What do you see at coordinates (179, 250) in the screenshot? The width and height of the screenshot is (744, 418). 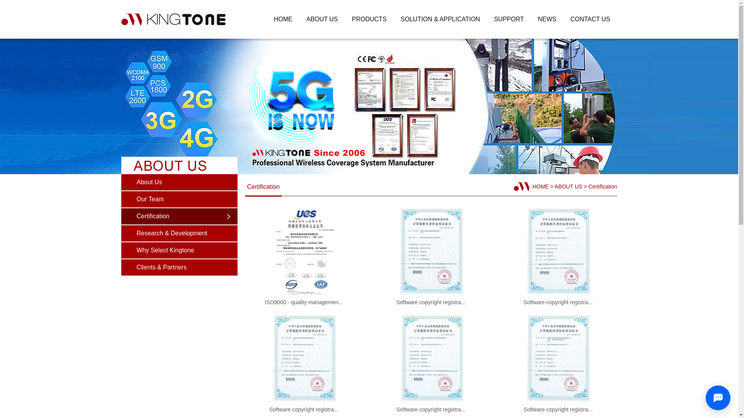 I see `Why Select Kingtone` at bounding box center [179, 250].